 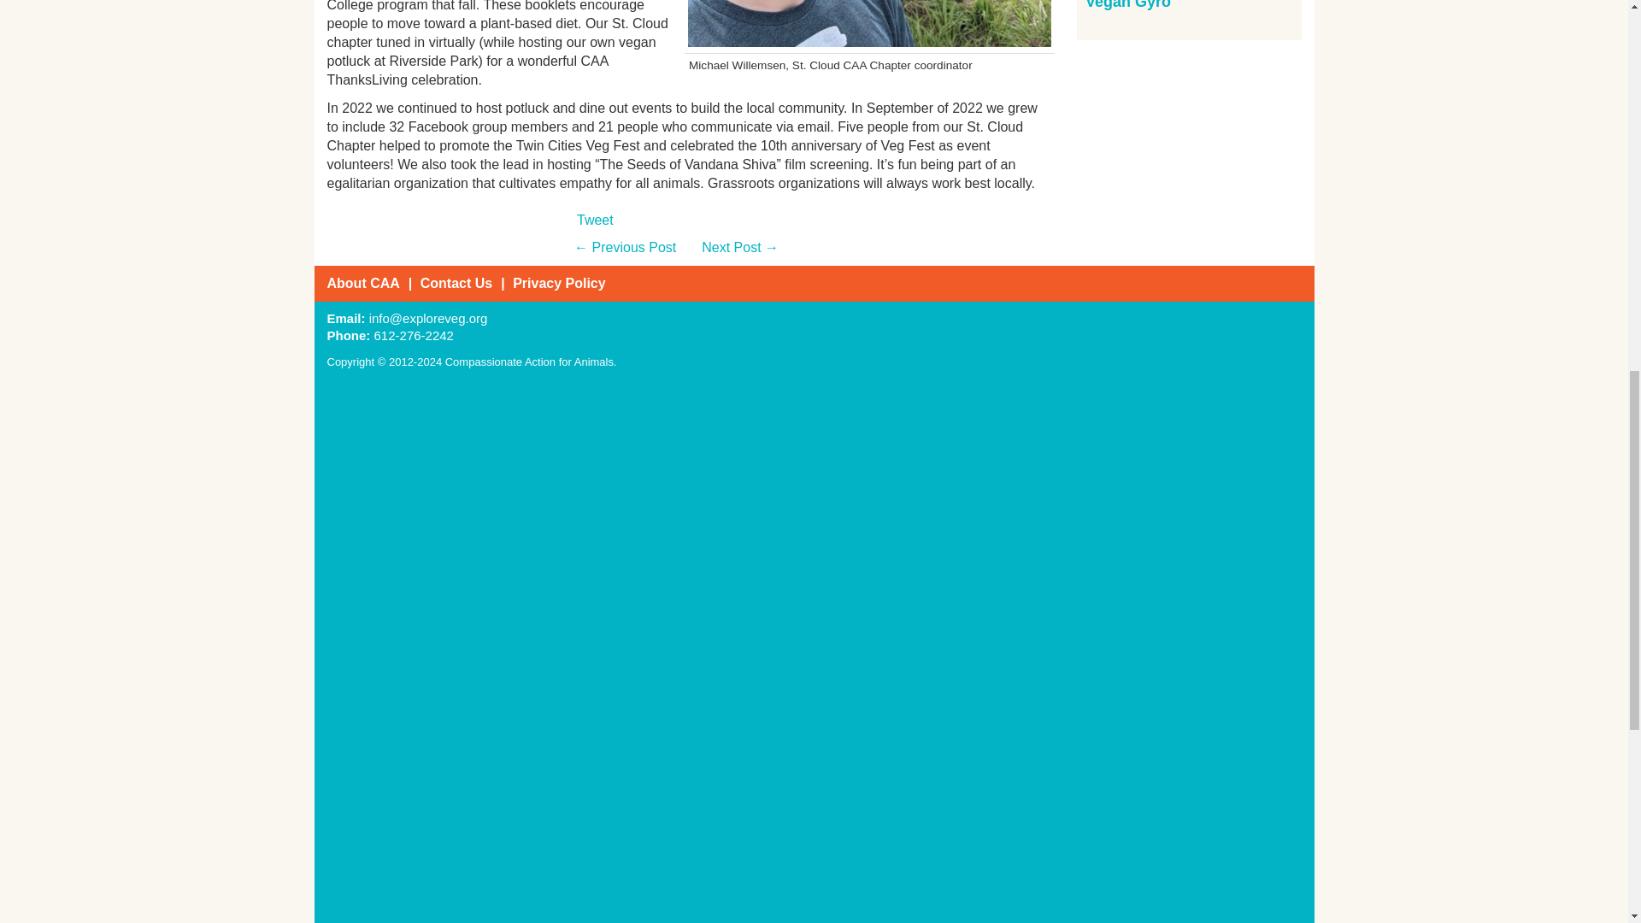 What do you see at coordinates (595, 220) in the screenshot?
I see `Tweet` at bounding box center [595, 220].